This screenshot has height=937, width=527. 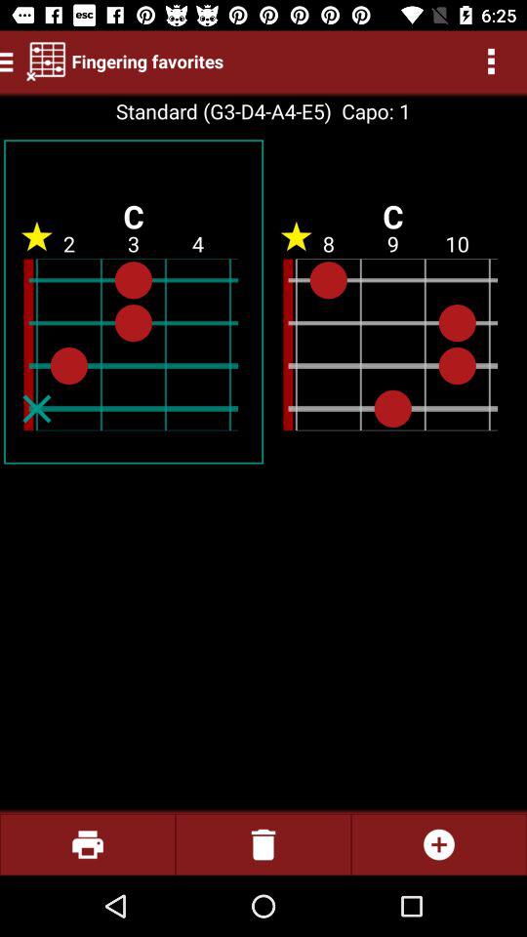 What do you see at coordinates (223, 111) in the screenshot?
I see `select the icon next to the   capo: 1 item` at bounding box center [223, 111].